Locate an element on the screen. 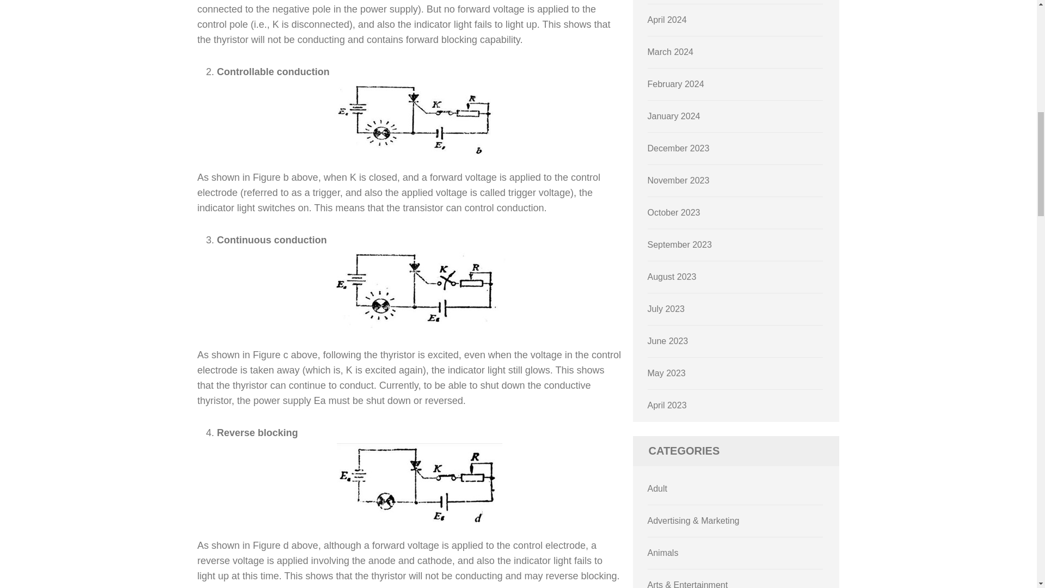  April 2023 is located at coordinates (667, 405).